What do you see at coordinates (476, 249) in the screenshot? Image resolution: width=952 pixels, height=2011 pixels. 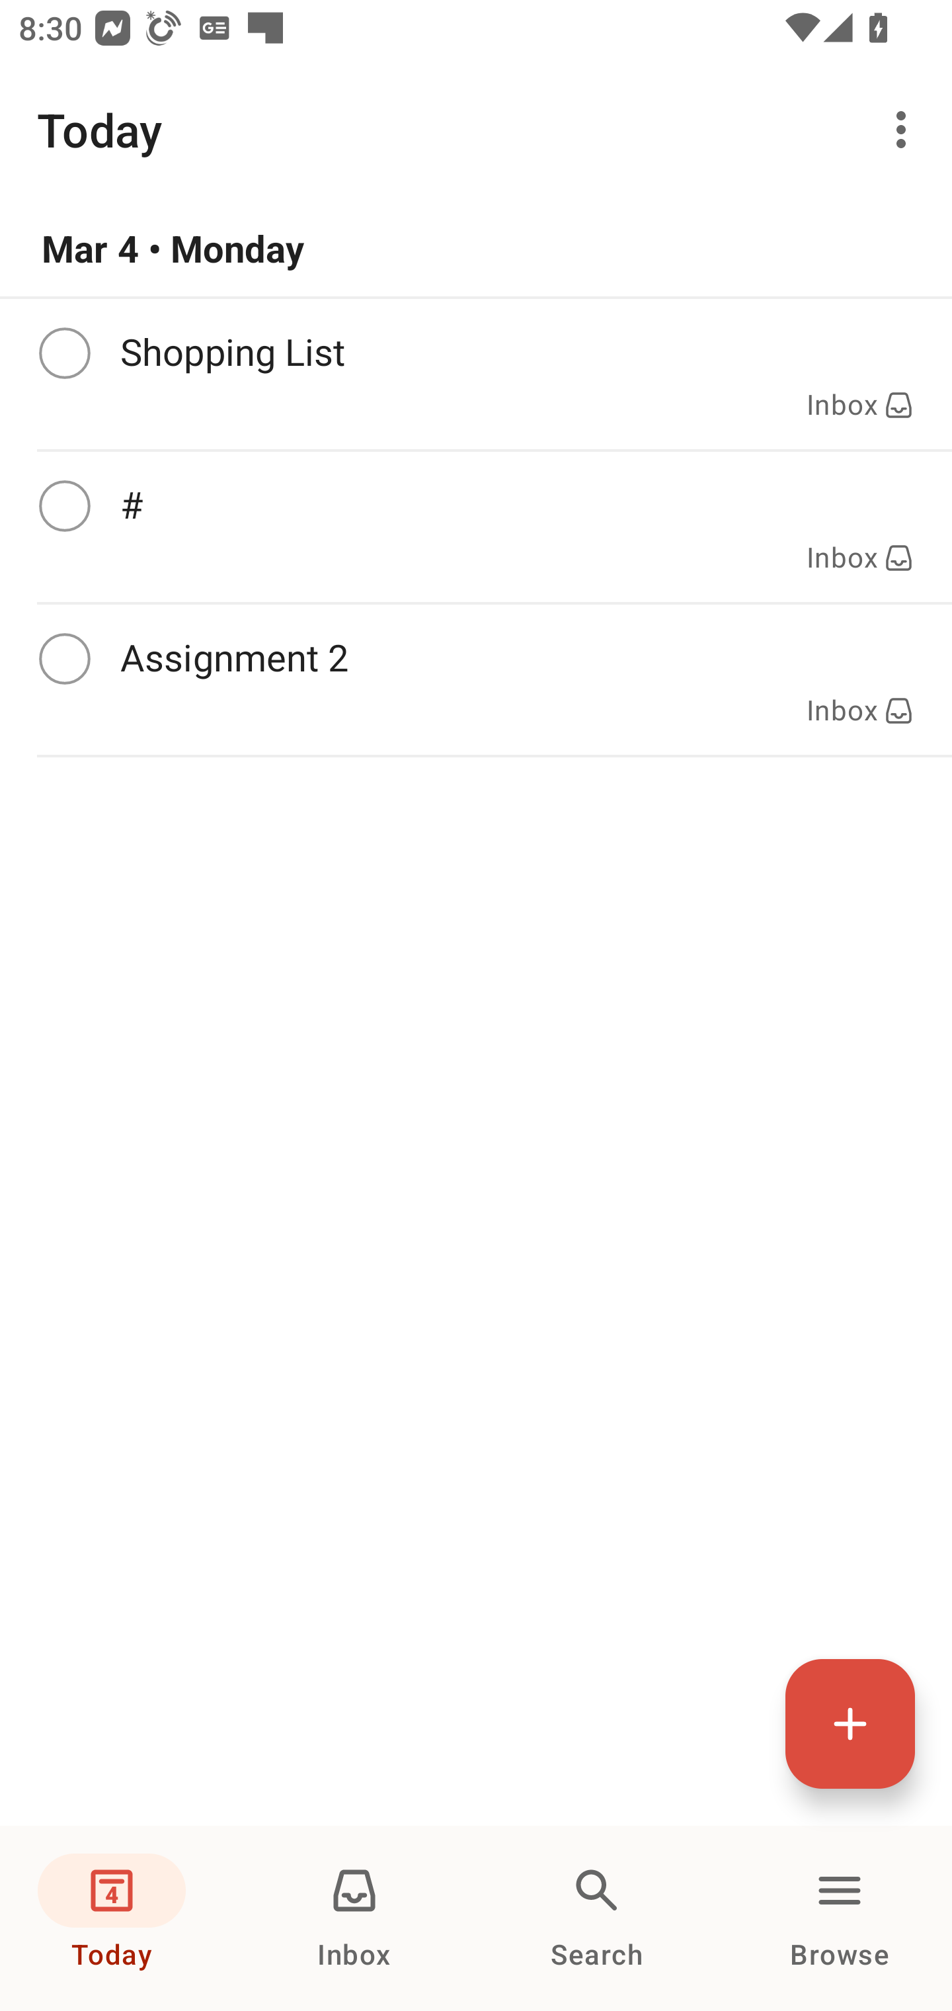 I see `Mar 4 • Monday` at bounding box center [476, 249].